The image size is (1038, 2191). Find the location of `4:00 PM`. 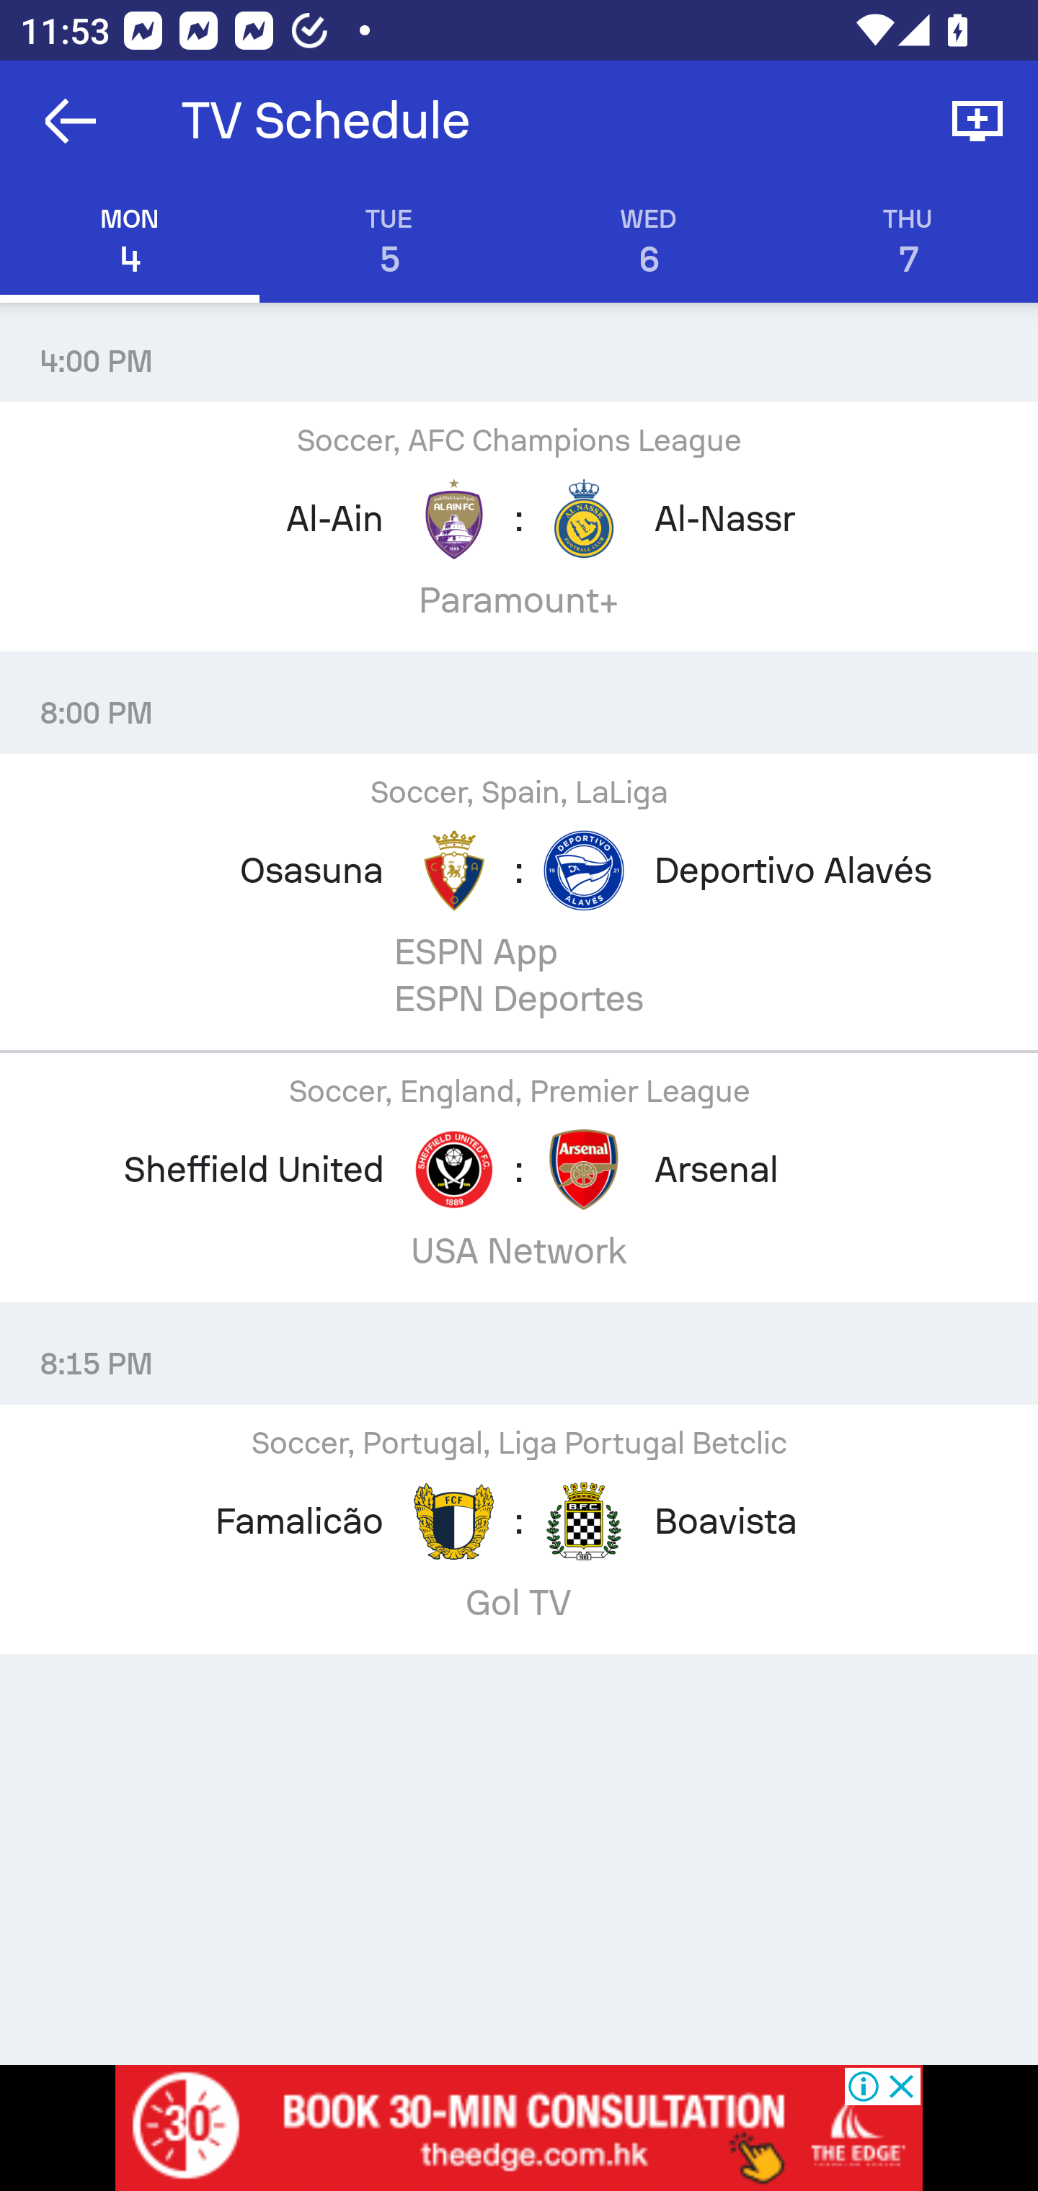

4:00 PM is located at coordinates (519, 350).